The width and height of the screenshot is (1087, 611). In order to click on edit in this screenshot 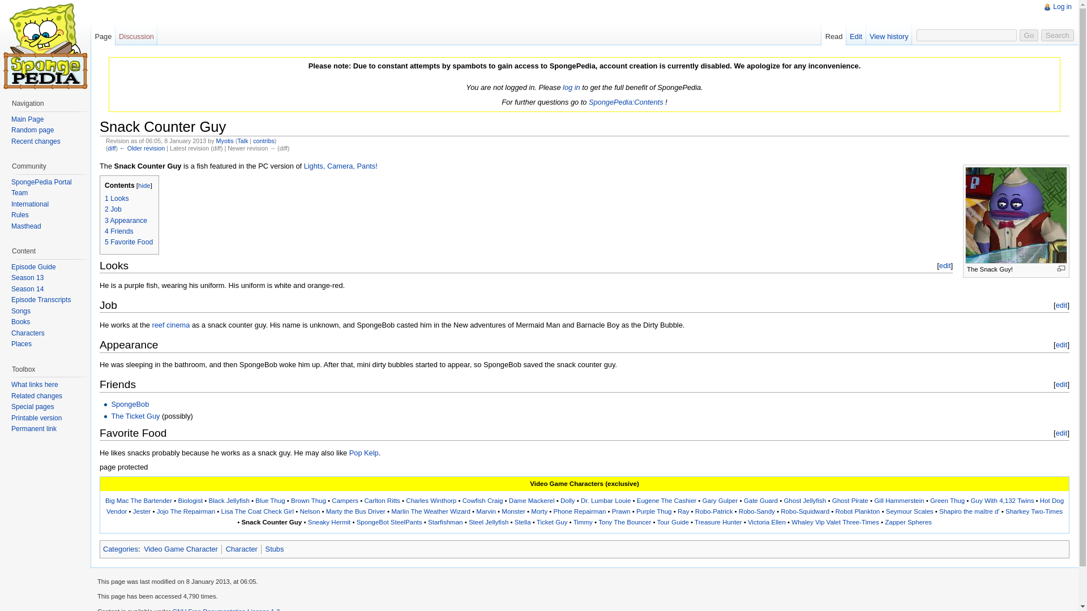, I will do `click(1061, 344)`.